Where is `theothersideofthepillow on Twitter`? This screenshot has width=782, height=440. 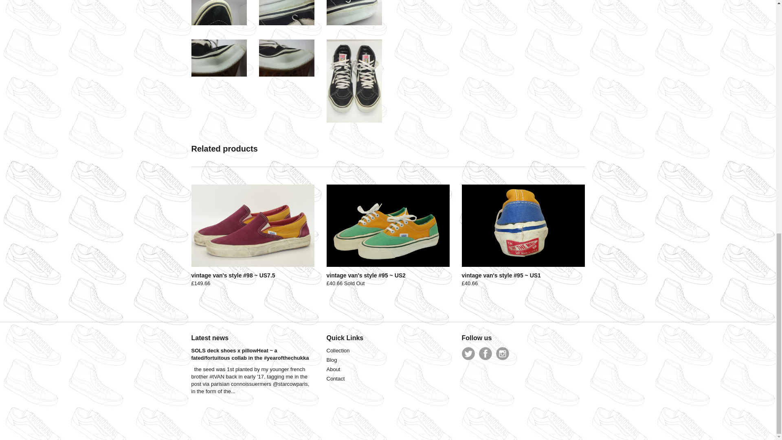
theothersideofthepillow on Twitter is located at coordinates (468, 354).